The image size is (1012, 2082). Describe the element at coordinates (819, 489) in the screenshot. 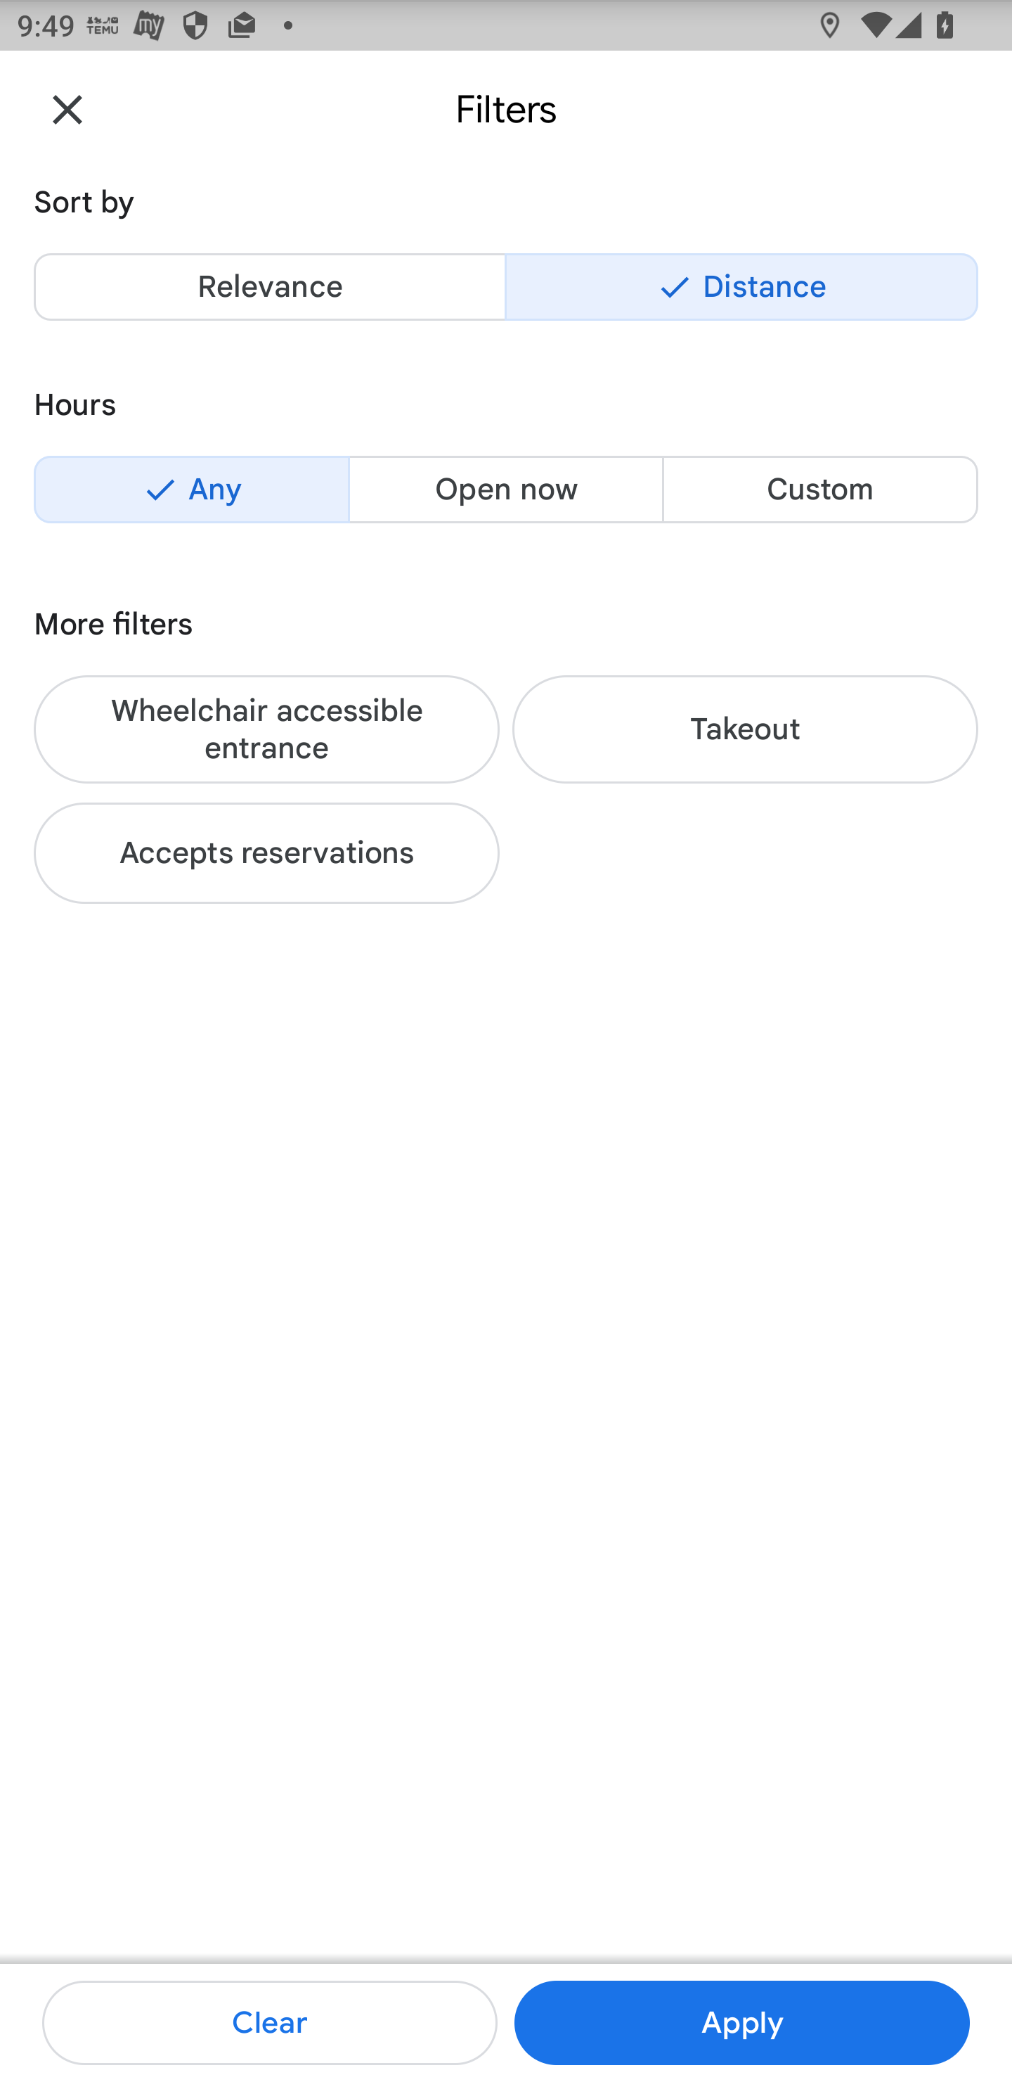

I see `Custom` at that location.